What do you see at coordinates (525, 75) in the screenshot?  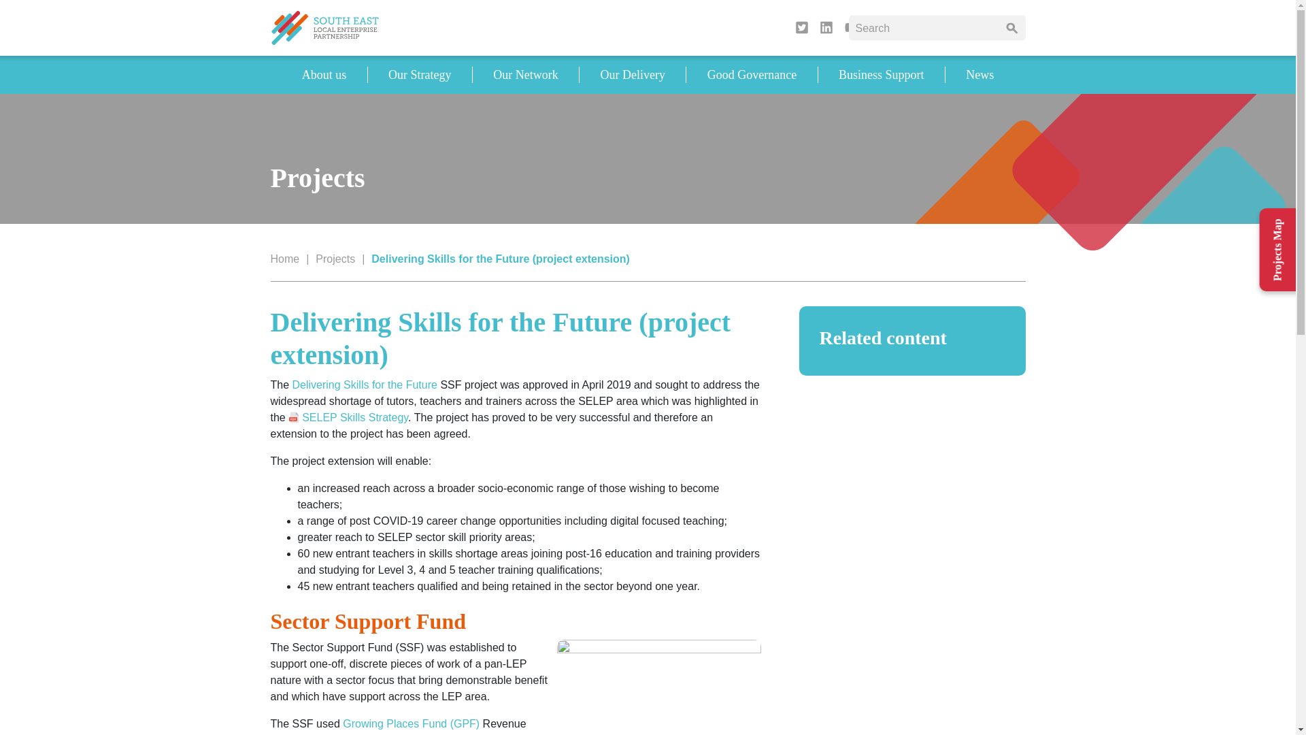 I see `Our Network` at bounding box center [525, 75].